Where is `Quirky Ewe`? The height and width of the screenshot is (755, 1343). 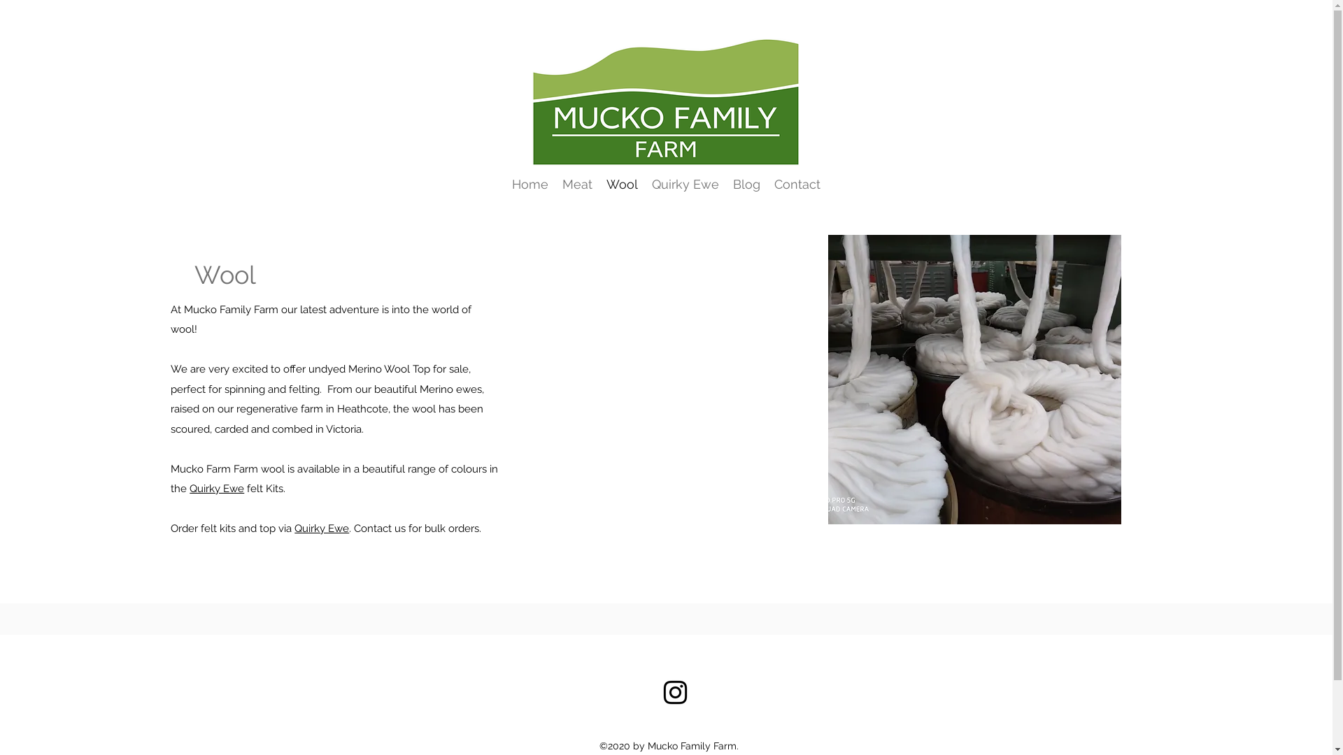 Quirky Ewe is located at coordinates (217, 489).